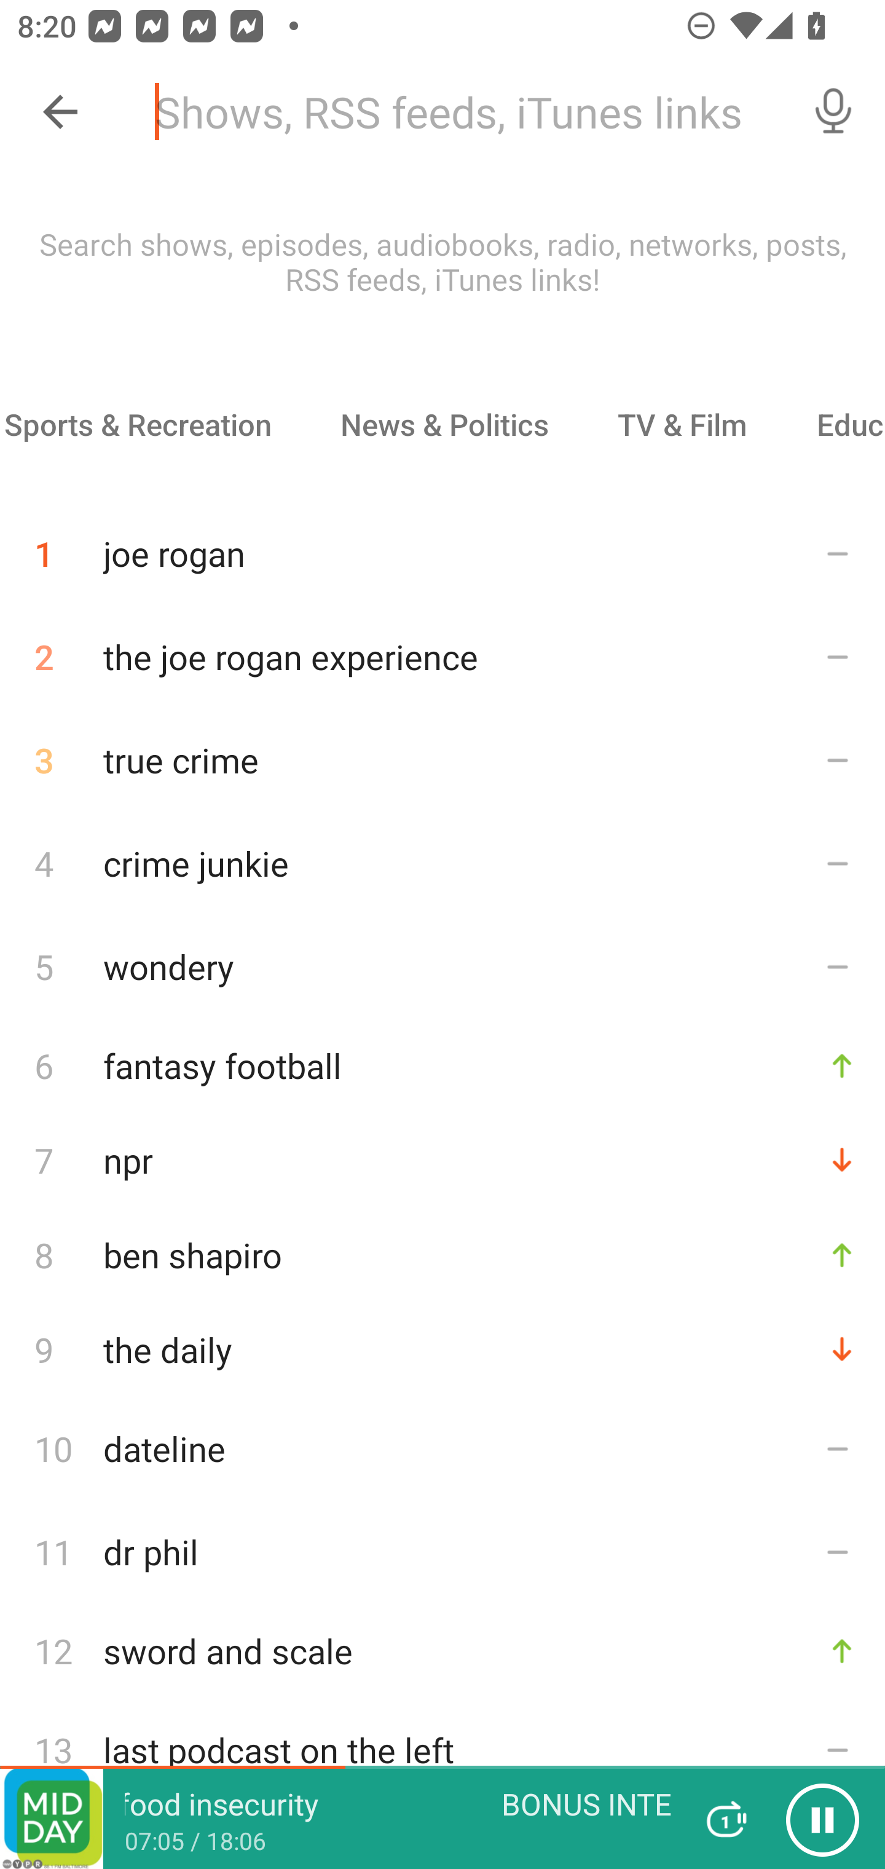 This screenshot has width=885, height=1869. Describe the element at coordinates (442, 1651) in the screenshot. I see `12 sword and scale` at that location.